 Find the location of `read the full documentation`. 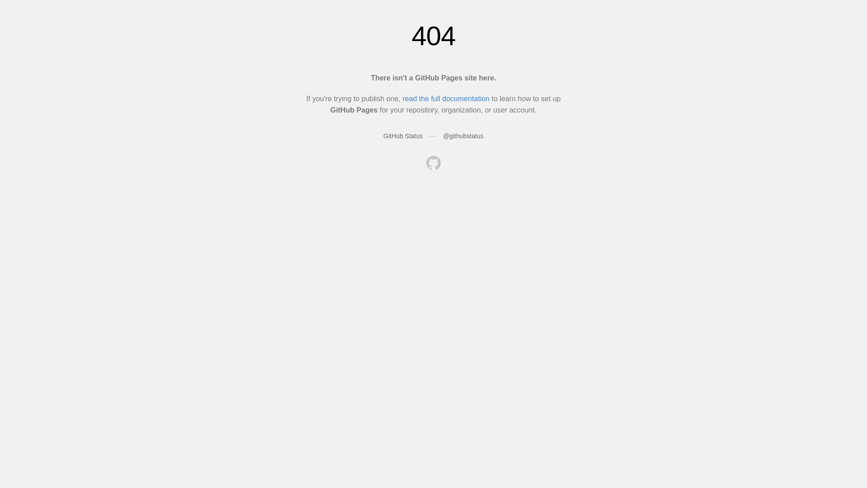

read the full documentation is located at coordinates (446, 99).